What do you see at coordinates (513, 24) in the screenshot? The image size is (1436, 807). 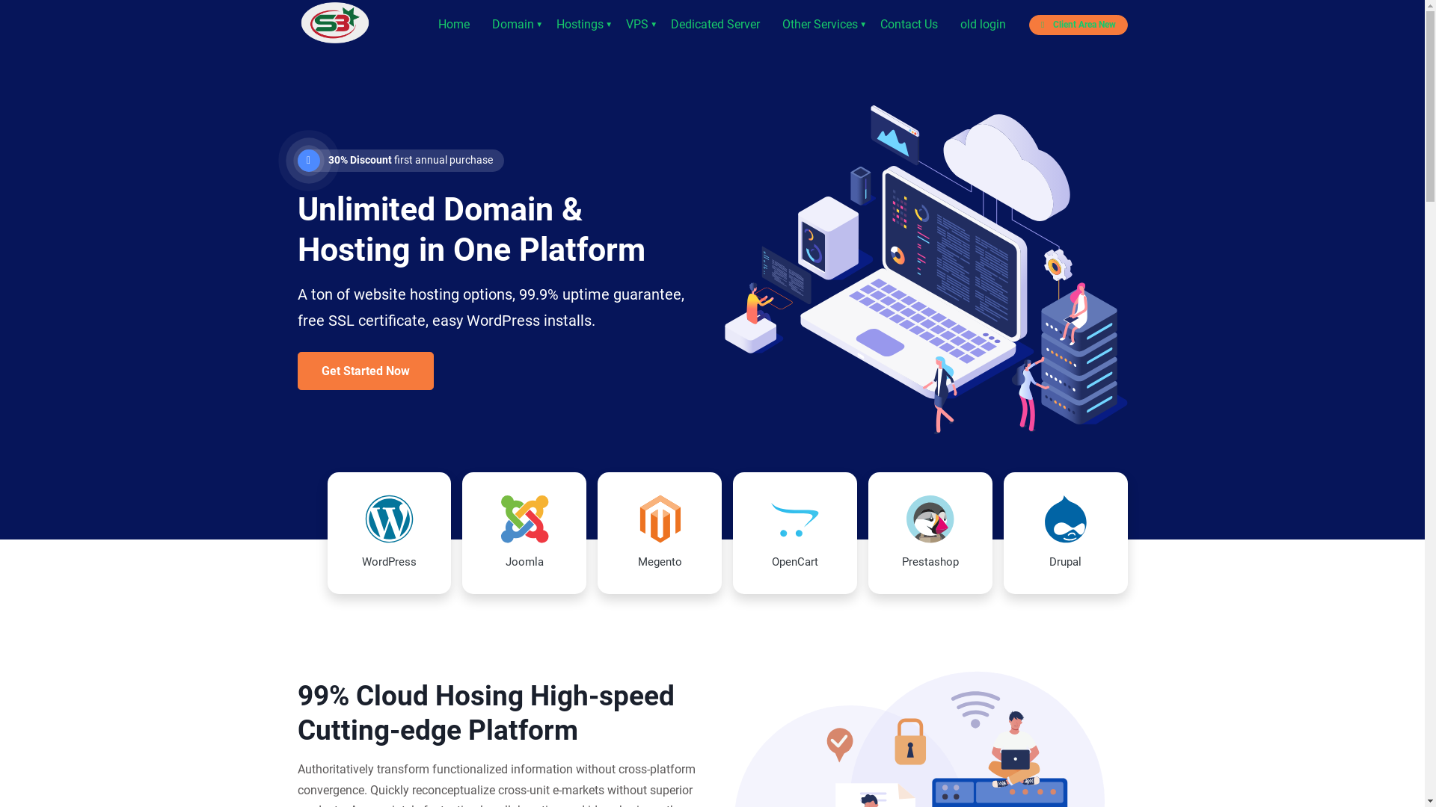 I see `Domain` at bounding box center [513, 24].